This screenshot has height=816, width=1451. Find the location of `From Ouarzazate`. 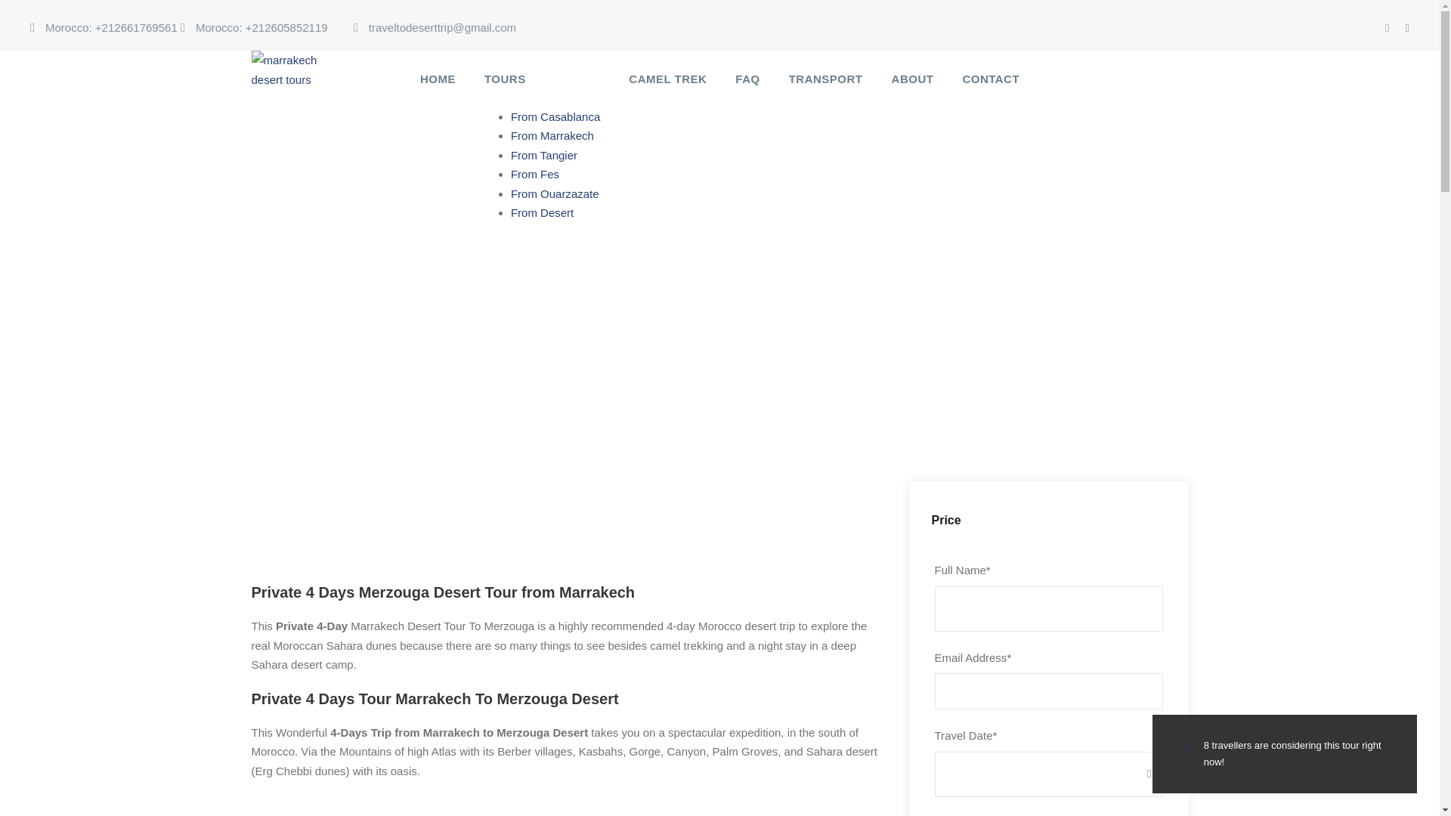

From Ouarzazate is located at coordinates (555, 193).